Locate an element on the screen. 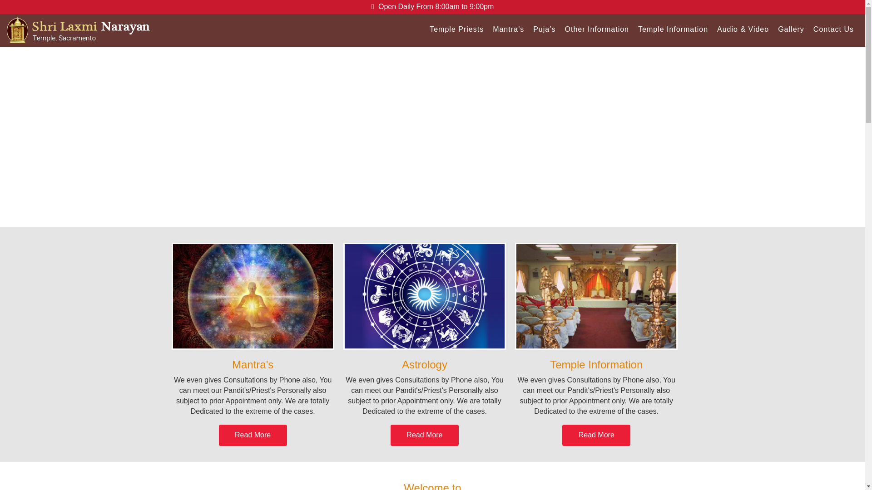 The height and width of the screenshot is (490, 872). Read More is located at coordinates (424, 435).